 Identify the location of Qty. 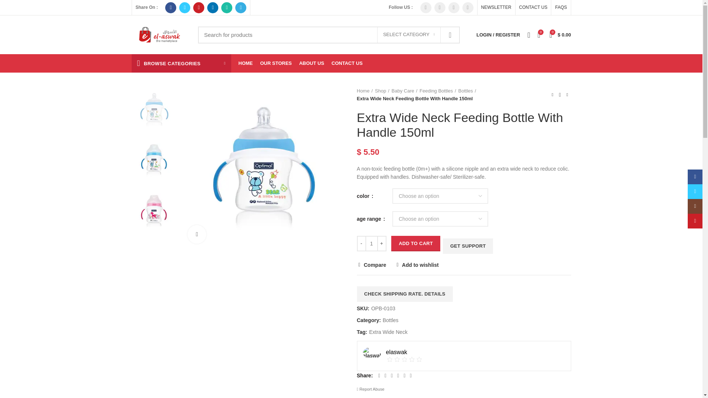
(371, 243).